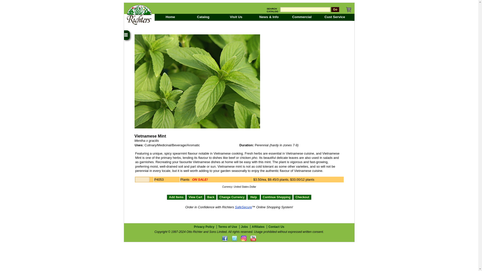 This screenshot has width=482, height=271. I want to click on Cust Service, so click(335, 17).